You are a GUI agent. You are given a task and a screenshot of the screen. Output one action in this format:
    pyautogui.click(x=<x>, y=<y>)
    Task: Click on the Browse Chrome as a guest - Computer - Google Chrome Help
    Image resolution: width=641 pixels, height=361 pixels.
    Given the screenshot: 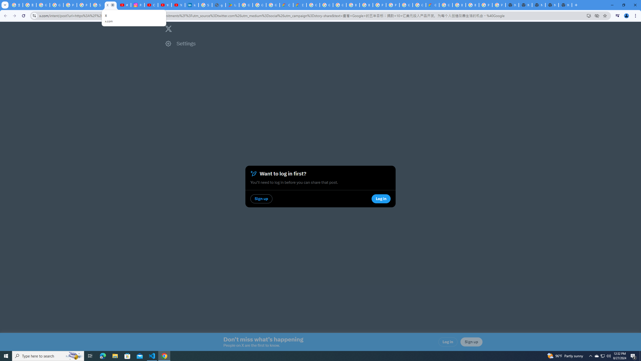 What is the action you would take?
    pyautogui.click(x=353, y=5)
    